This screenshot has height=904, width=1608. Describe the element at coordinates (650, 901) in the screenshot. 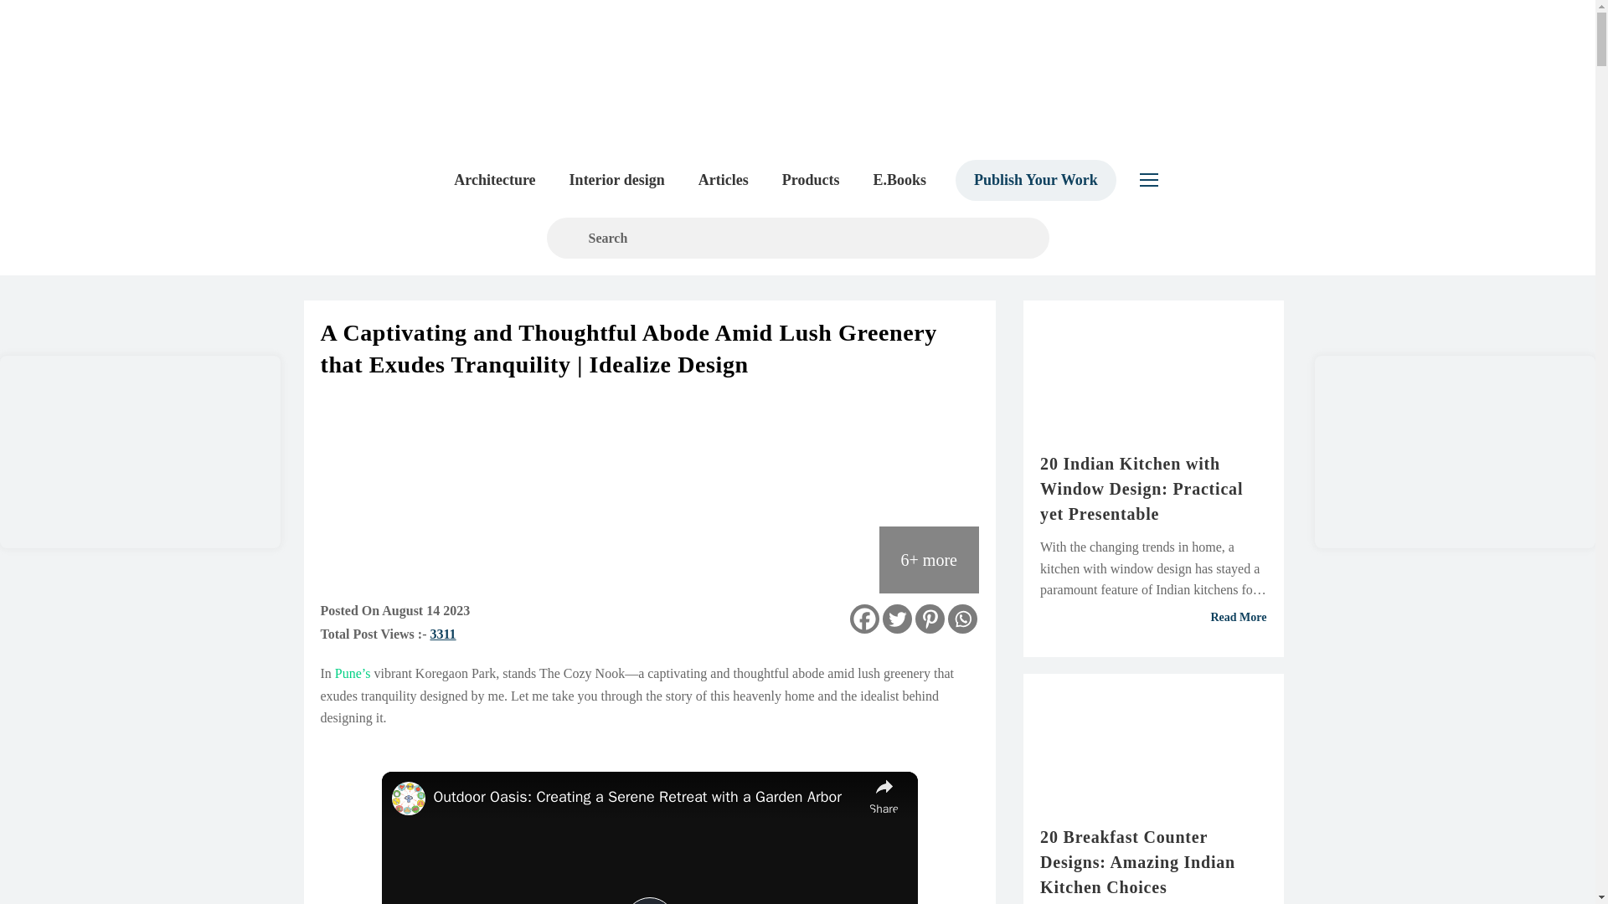

I see `Play Video` at that location.